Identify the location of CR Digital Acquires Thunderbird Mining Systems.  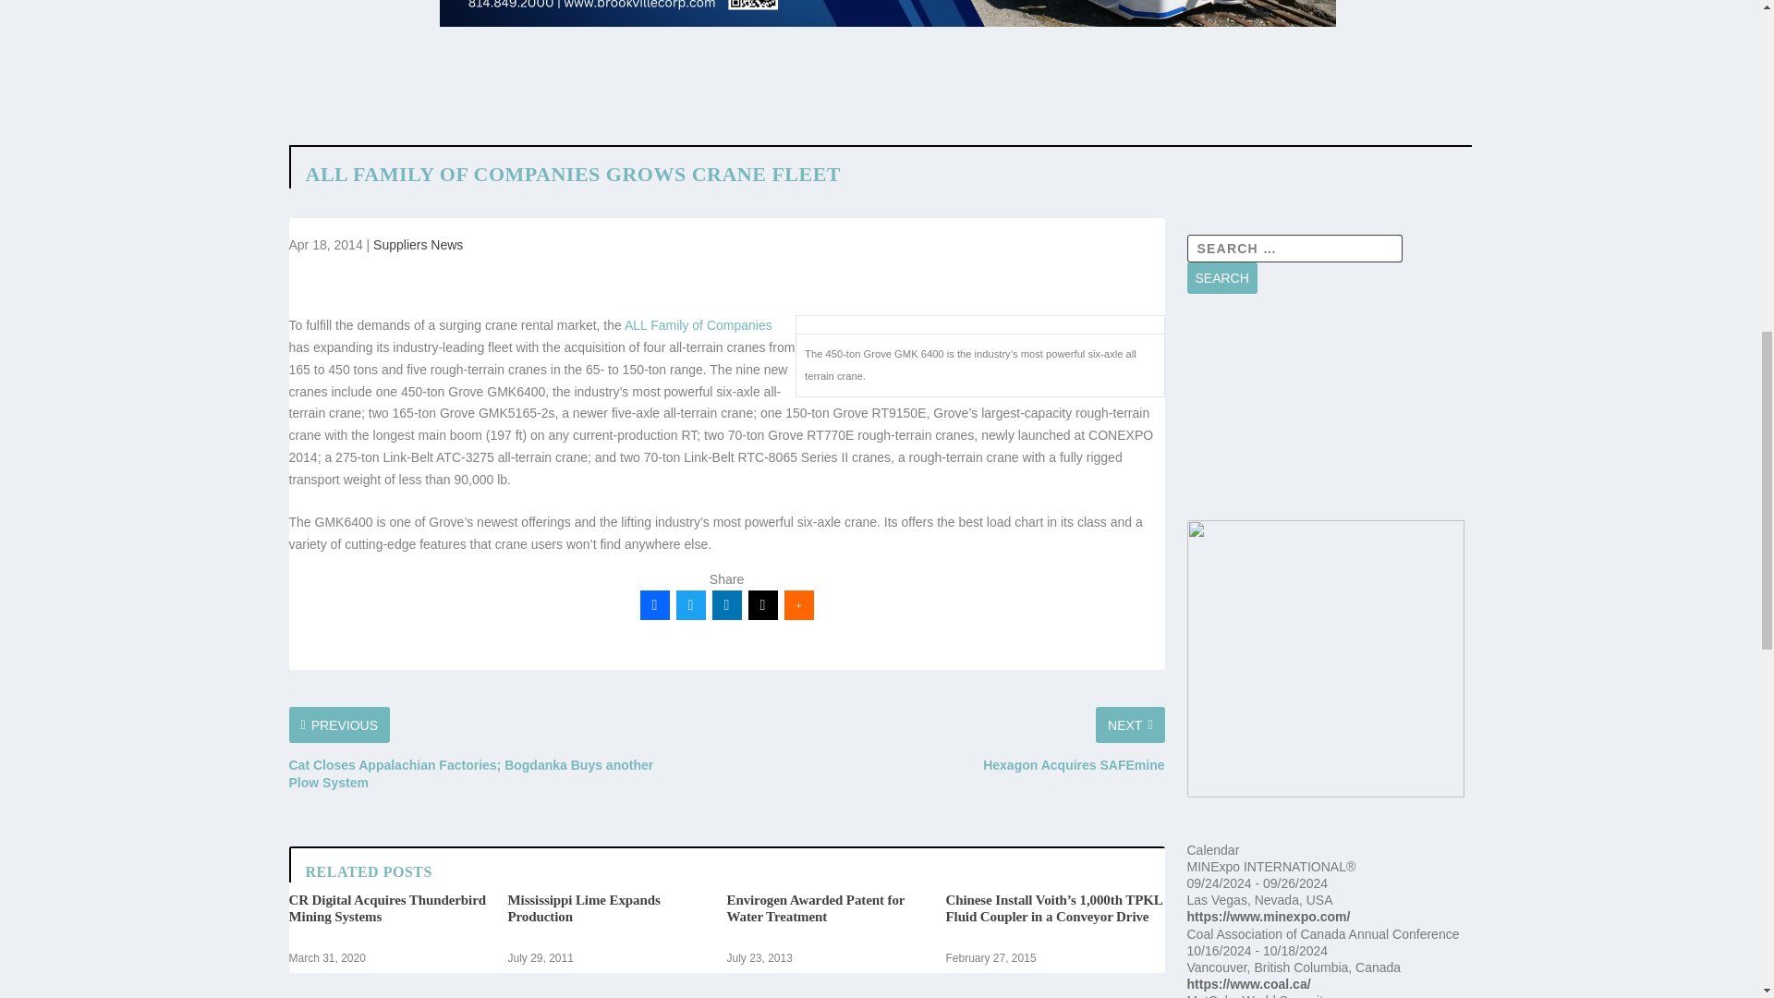
(386, 907).